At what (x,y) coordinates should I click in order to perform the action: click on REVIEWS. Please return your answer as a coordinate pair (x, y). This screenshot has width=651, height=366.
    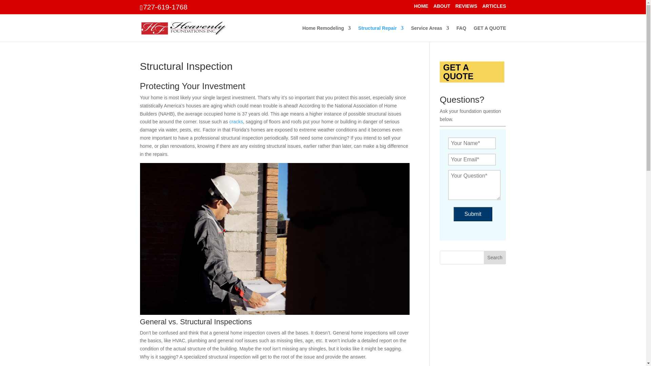
    Looking at the image, I should click on (466, 7).